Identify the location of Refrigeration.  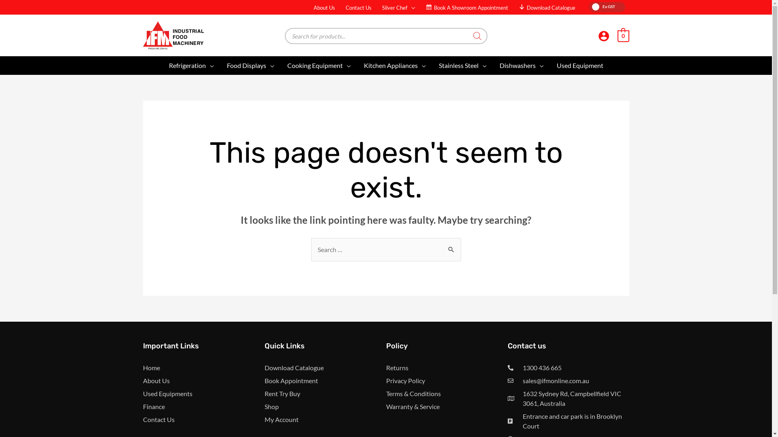
(191, 66).